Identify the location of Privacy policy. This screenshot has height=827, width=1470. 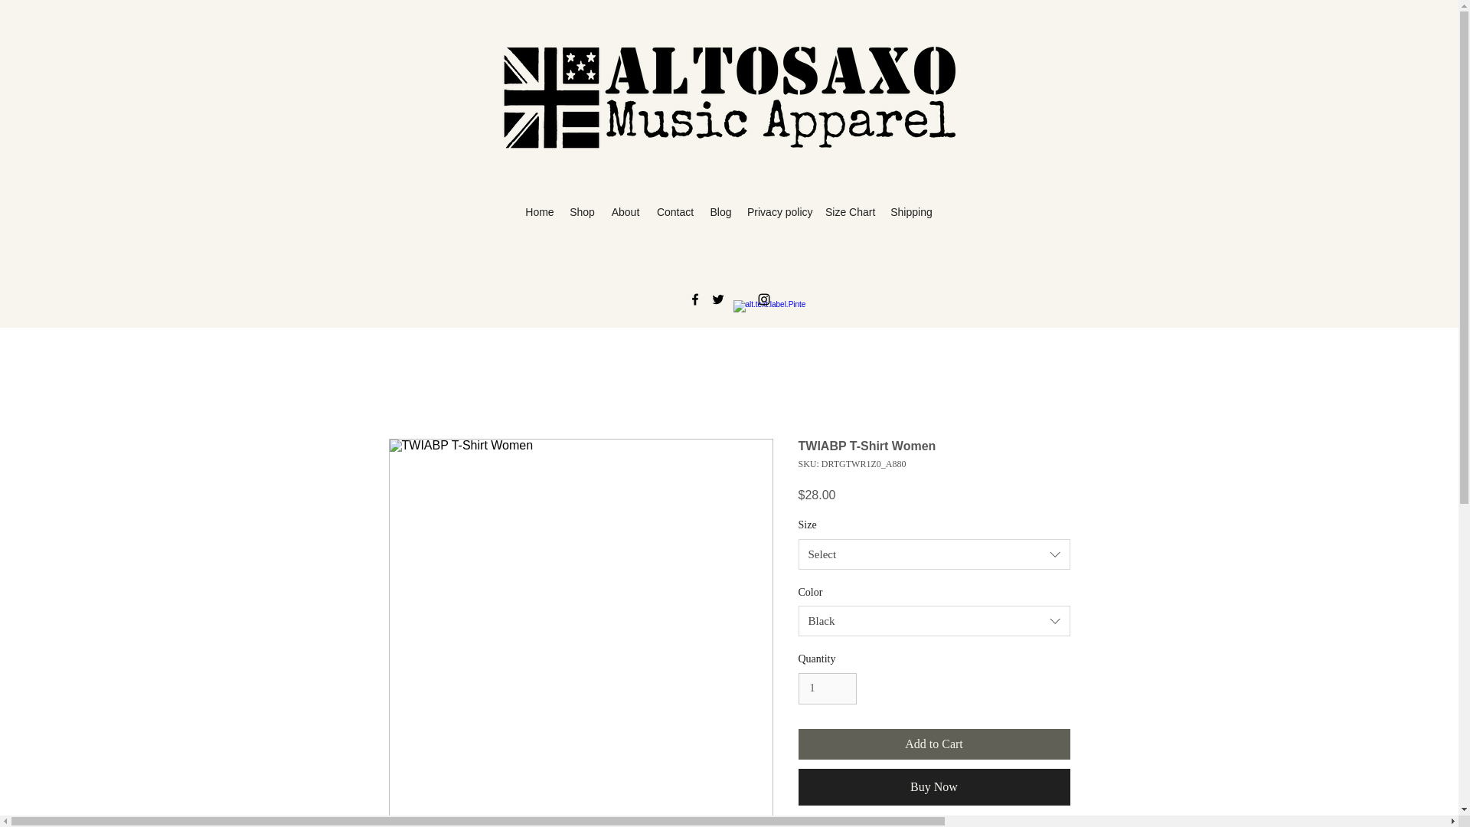
(778, 212).